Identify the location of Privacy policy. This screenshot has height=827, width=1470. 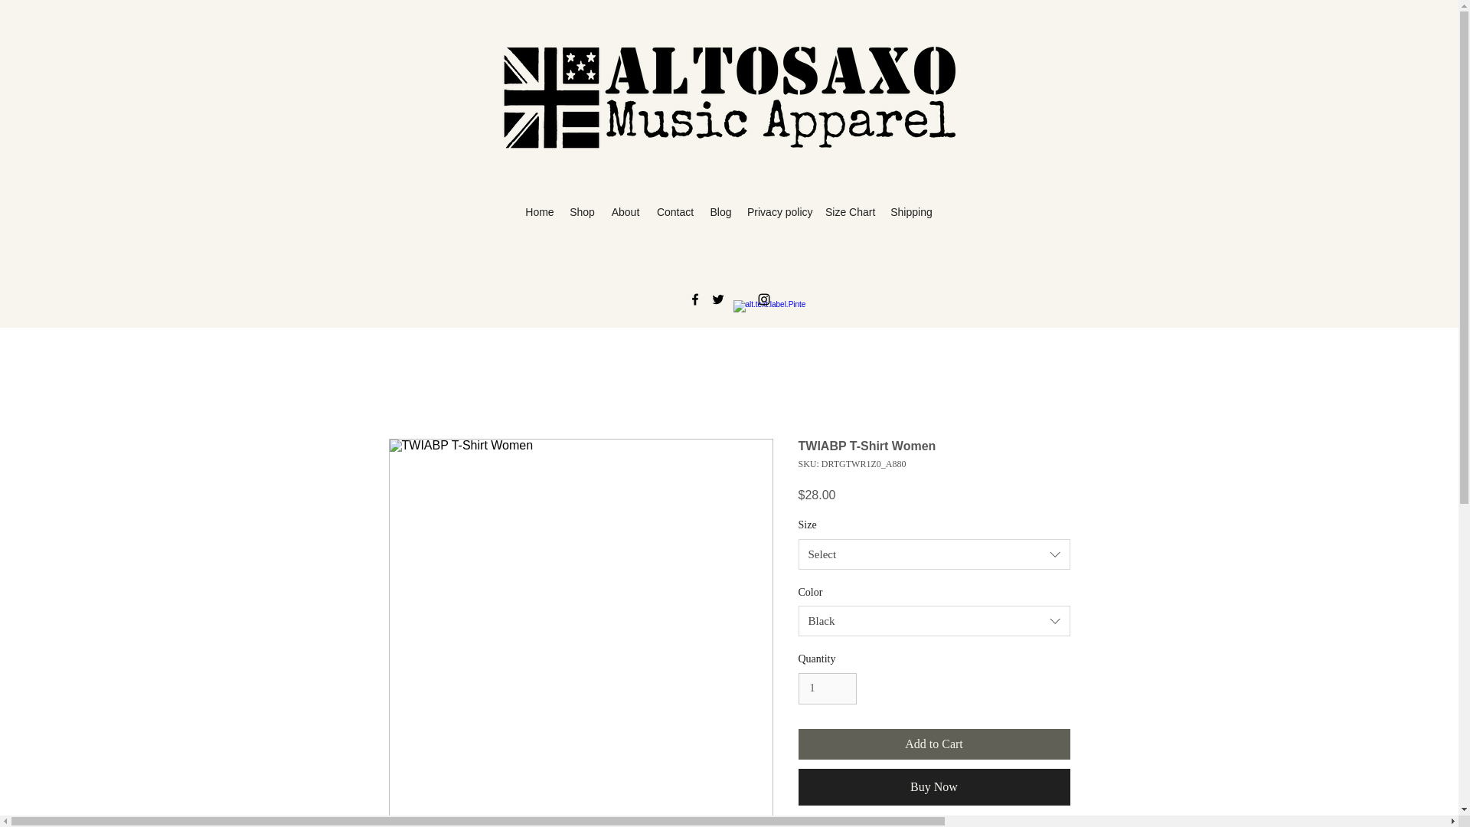
(778, 212).